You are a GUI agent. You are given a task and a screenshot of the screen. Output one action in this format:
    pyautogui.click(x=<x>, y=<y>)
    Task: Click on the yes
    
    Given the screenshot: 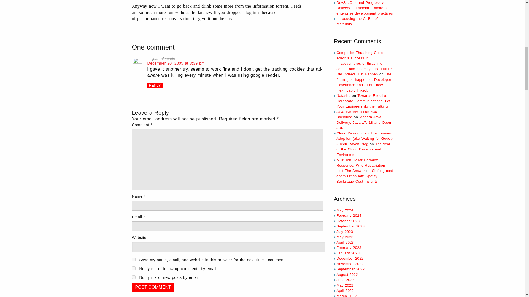 What is the action you would take?
    pyautogui.click(x=133, y=260)
    